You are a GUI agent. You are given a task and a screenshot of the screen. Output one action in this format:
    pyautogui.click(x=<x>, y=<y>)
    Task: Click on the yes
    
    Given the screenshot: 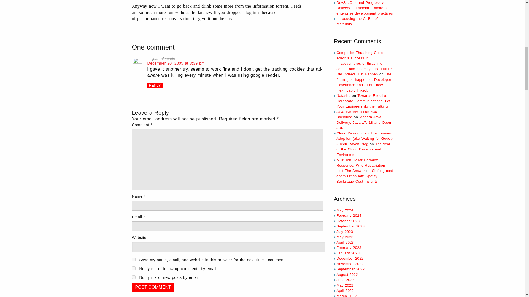 What is the action you would take?
    pyautogui.click(x=133, y=260)
    